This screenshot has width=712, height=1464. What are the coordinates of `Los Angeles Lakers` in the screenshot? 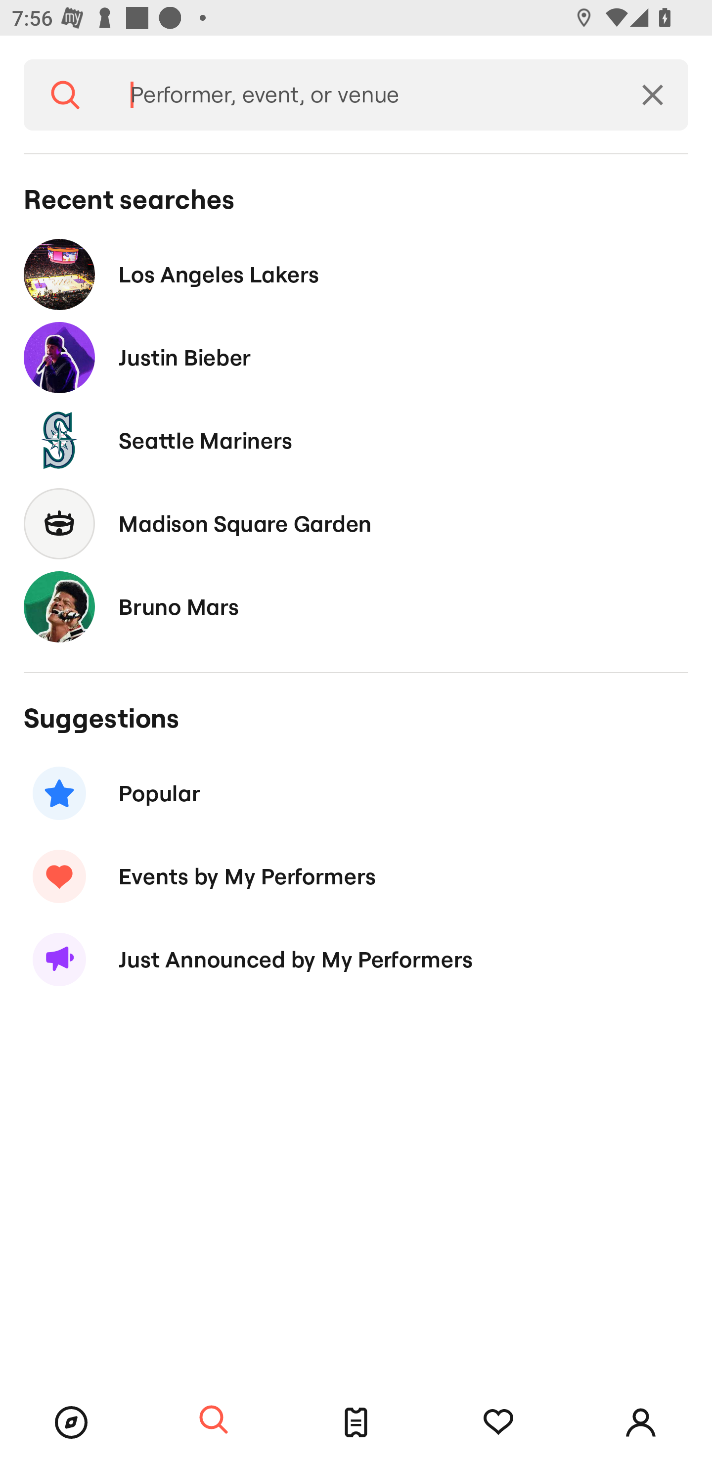 It's located at (356, 274).